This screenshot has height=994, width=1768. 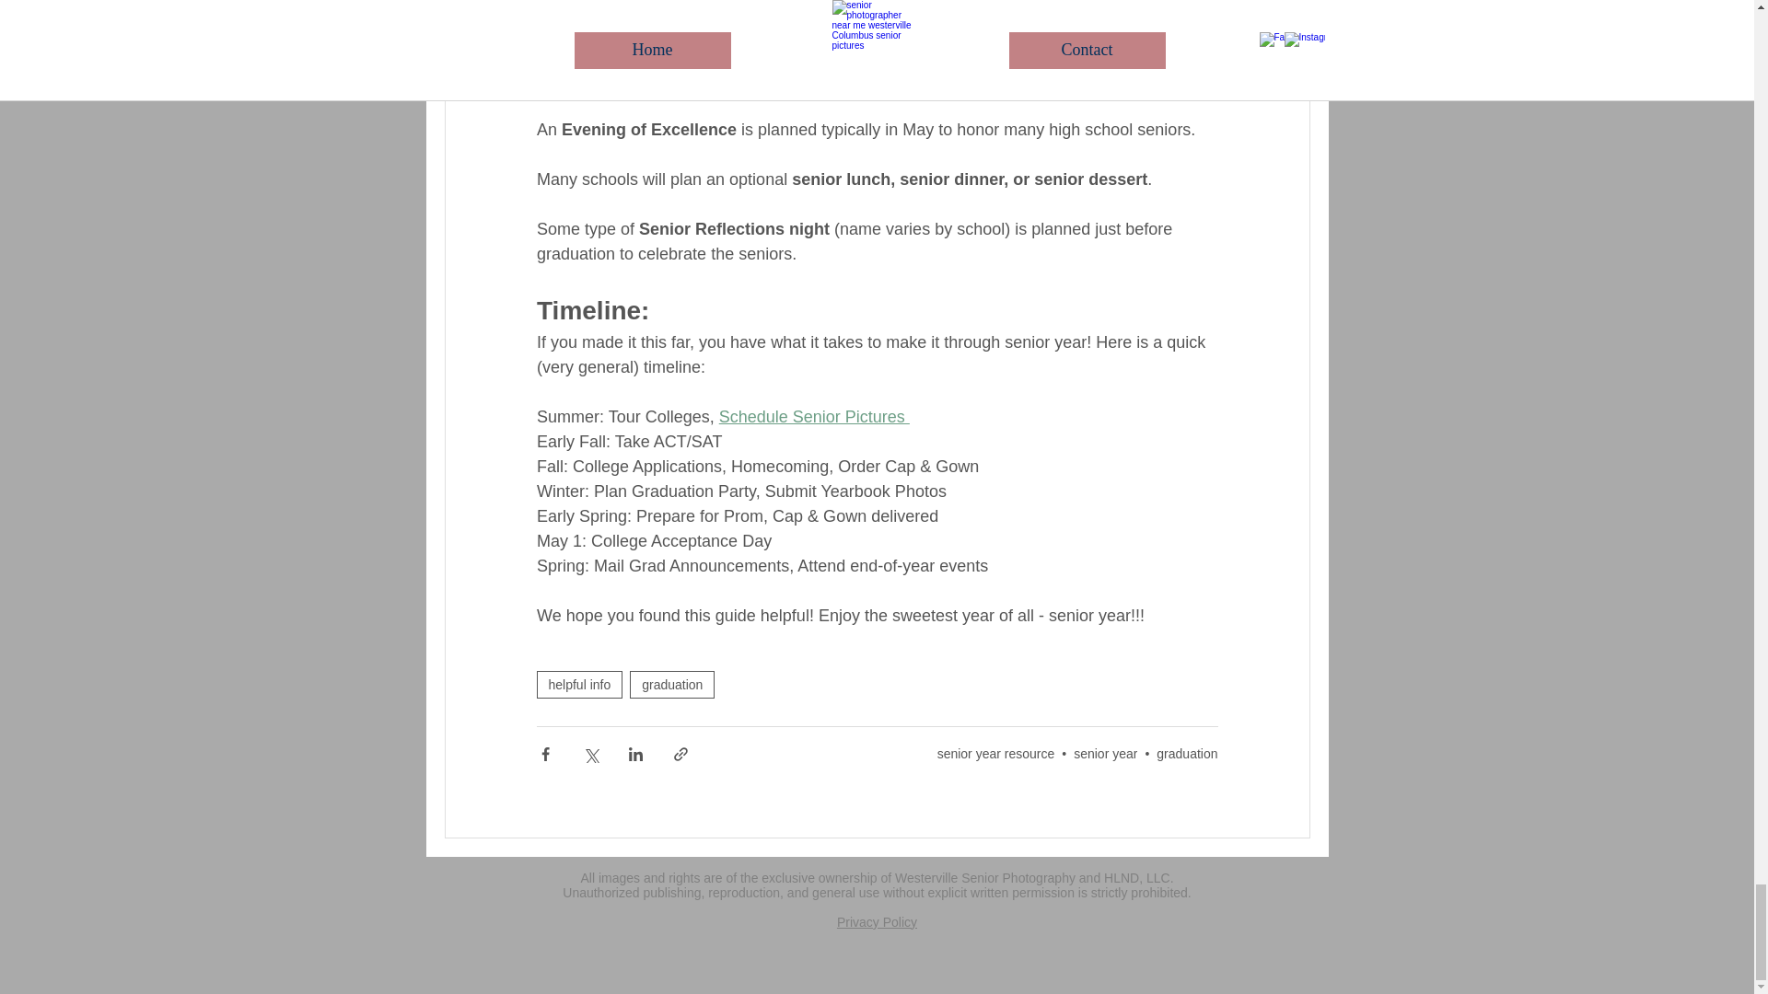 I want to click on senior year resource, so click(x=996, y=754).